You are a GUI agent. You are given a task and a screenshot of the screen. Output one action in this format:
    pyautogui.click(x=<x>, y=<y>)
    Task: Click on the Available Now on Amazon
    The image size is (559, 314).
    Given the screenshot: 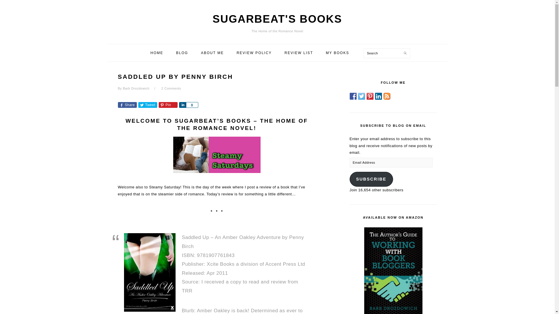 What is the action you would take?
    pyautogui.click(x=393, y=270)
    